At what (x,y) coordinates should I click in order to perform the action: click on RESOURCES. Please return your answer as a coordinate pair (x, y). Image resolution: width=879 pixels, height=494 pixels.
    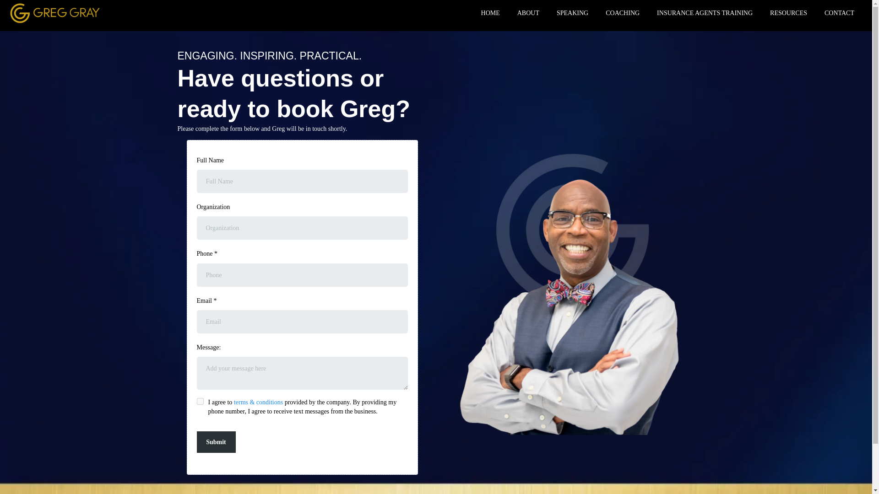
    Looking at the image, I should click on (788, 14).